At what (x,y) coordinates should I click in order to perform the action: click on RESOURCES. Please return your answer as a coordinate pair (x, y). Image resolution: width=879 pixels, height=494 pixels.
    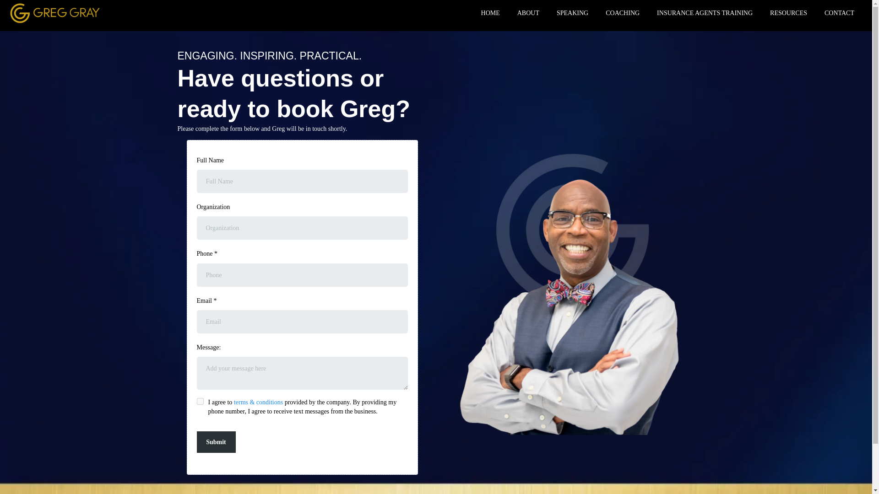
    Looking at the image, I should click on (788, 14).